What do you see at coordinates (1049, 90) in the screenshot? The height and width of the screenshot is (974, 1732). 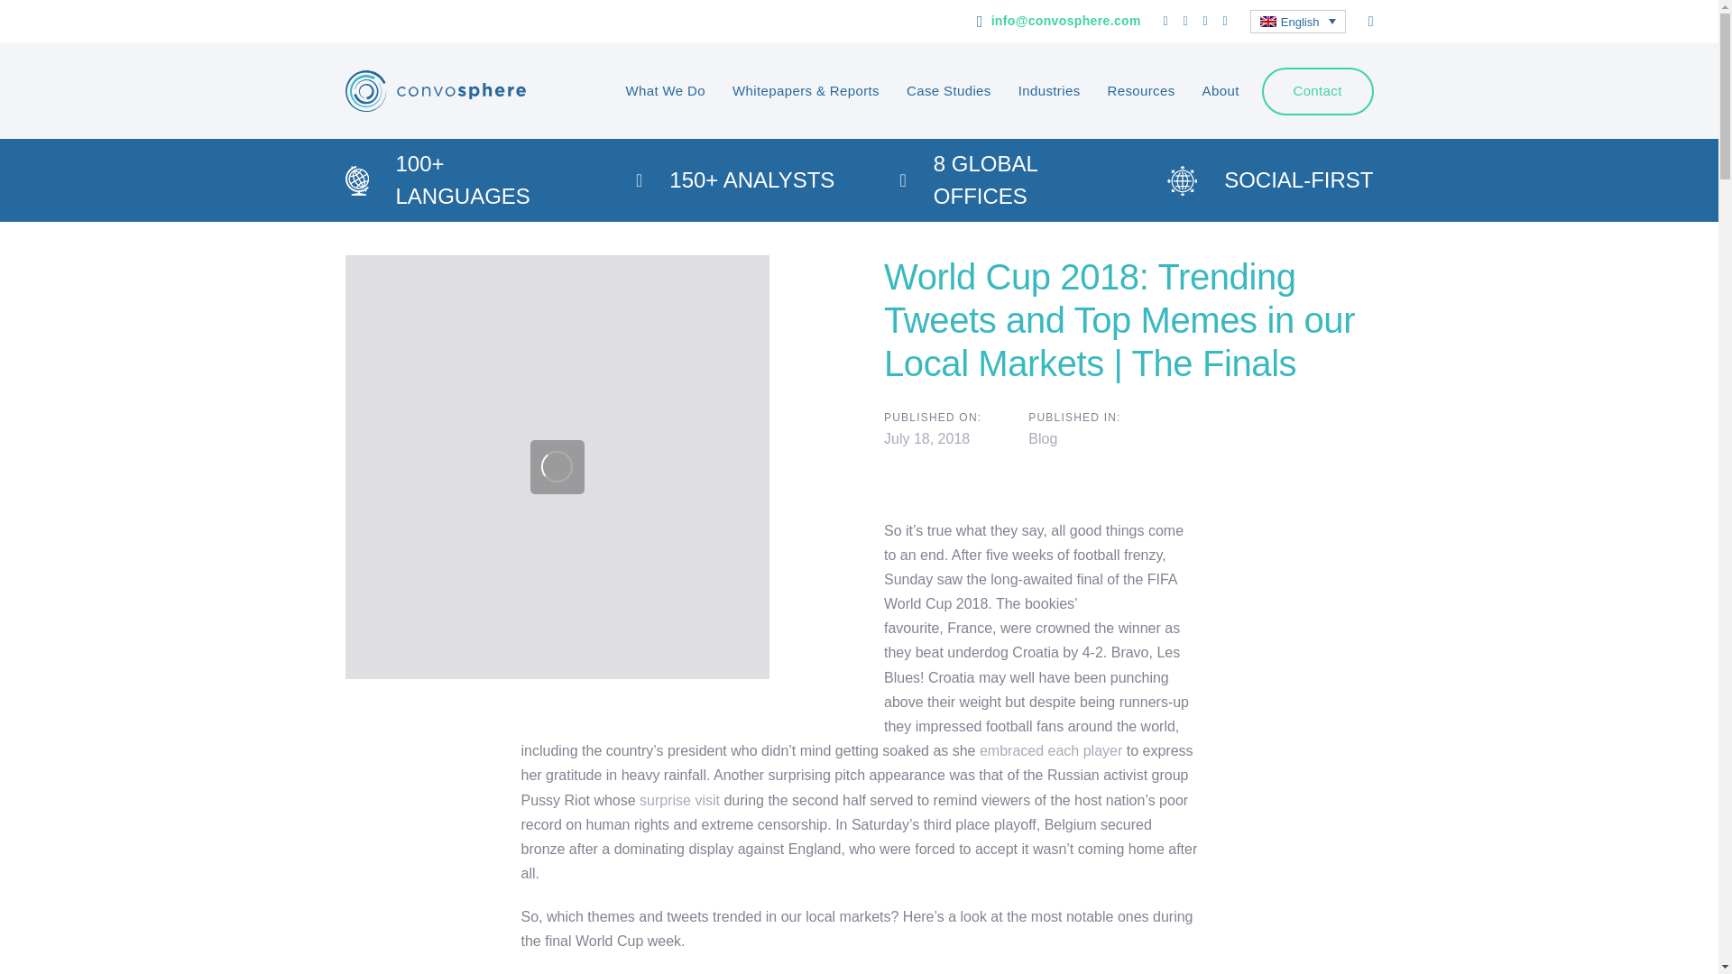 I see `Industries` at bounding box center [1049, 90].